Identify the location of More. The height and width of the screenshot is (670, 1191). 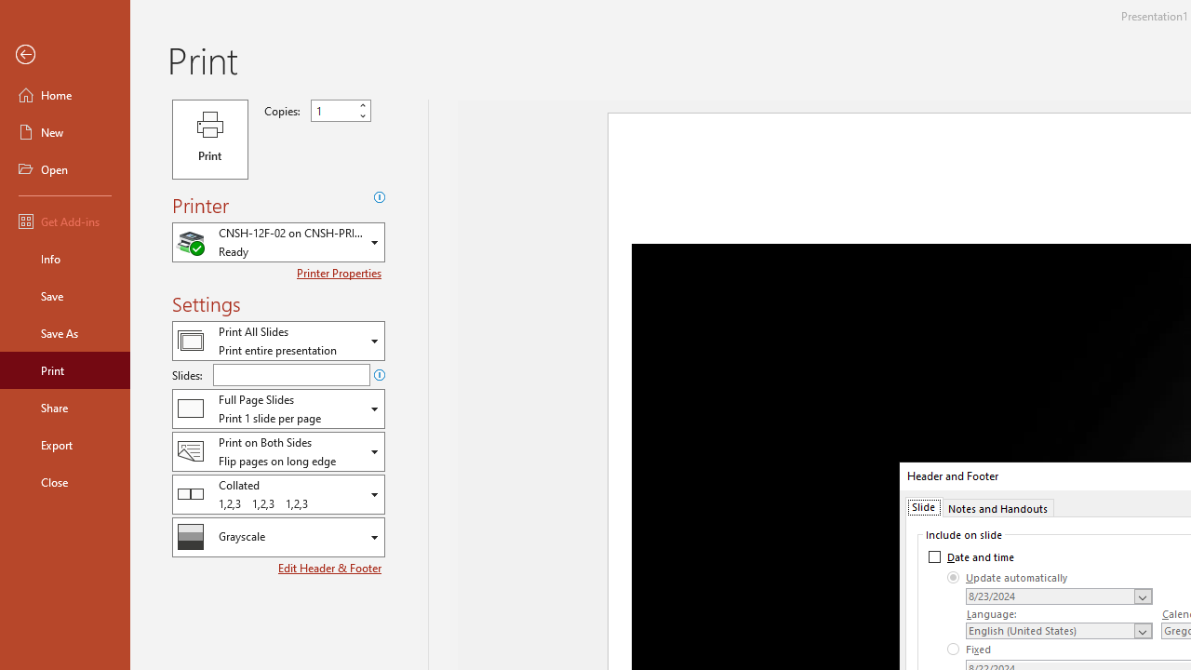
(363, 105).